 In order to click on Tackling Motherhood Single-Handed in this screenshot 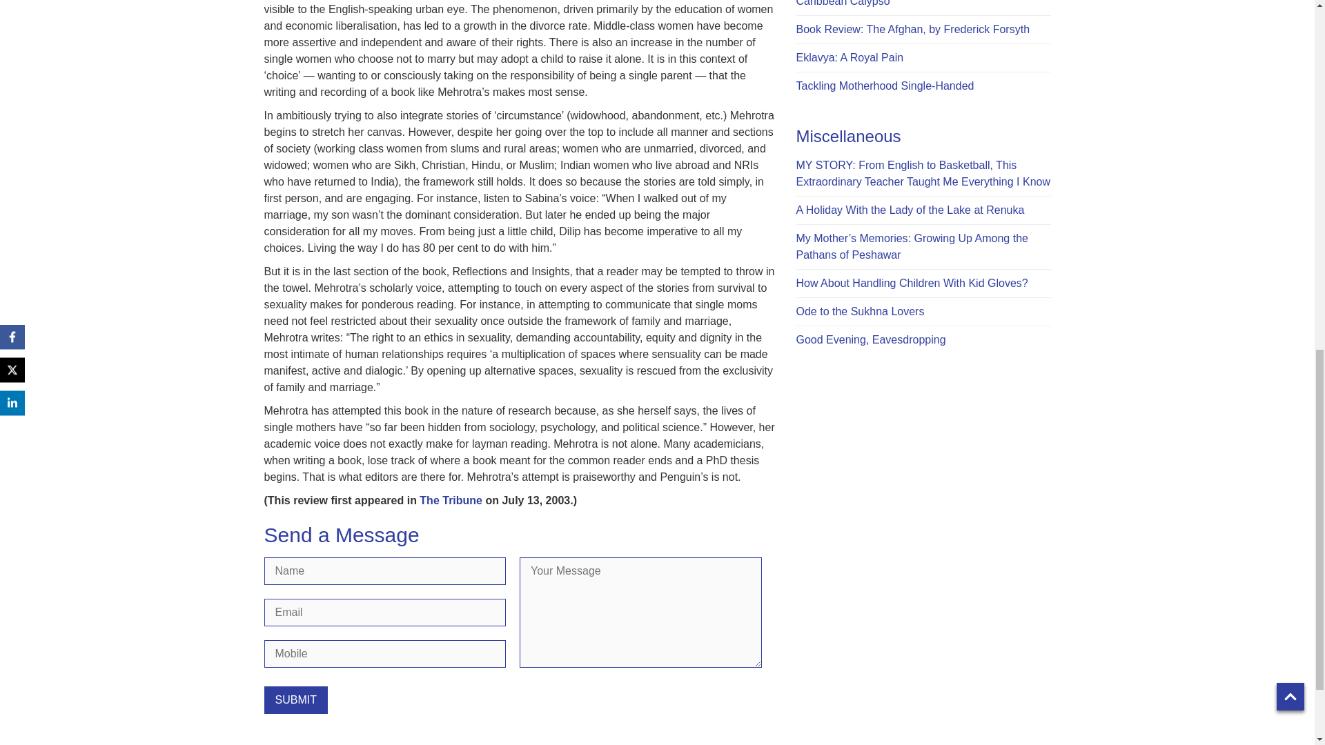, I will do `click(885, 86)`.